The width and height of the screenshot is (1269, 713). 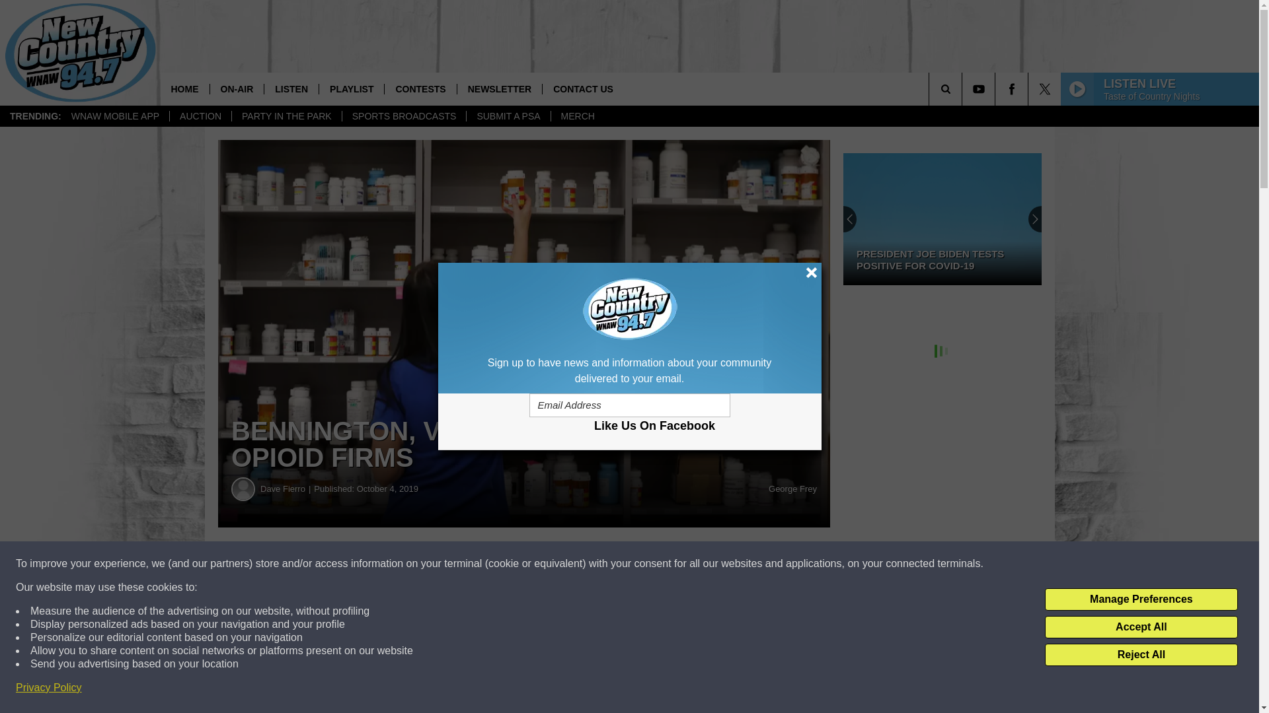 I want to click on WNAW MOBILE APP, so click(x=115, y=116).